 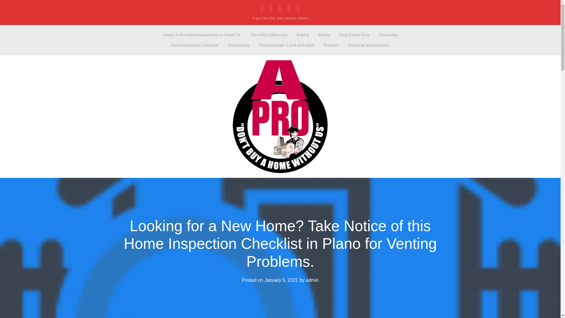 I want to click on Home Inspection Checklist, so click(x=194, y=45).